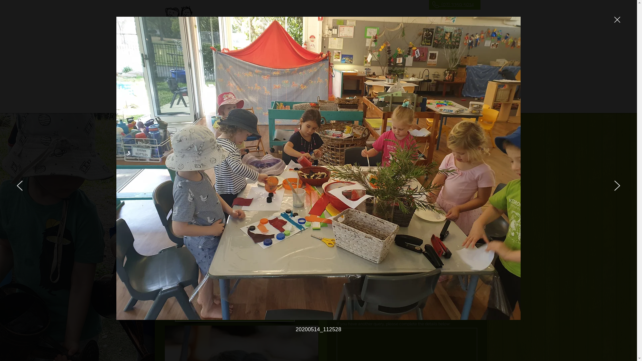  What do you see at coordinates (348, 31) in the screenshot?
I see `Facebook Like` at bounding box center [348, 31].